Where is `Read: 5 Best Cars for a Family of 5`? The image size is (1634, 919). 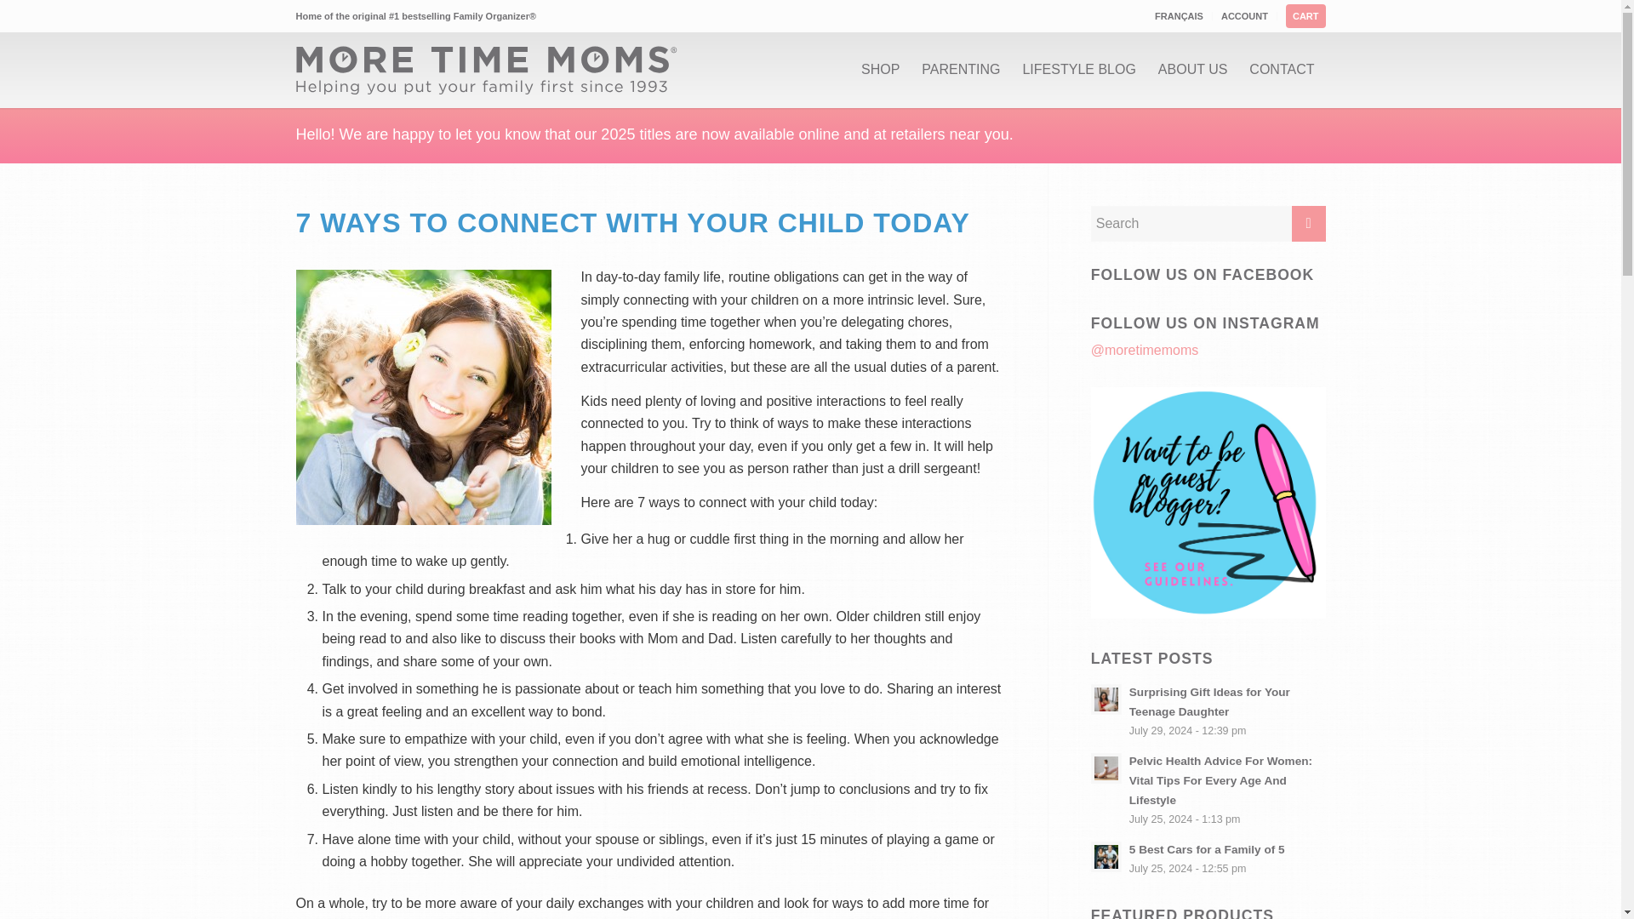 Read: 5 Best Cars for a Family of 5 is located at coordinates (1207, 849).